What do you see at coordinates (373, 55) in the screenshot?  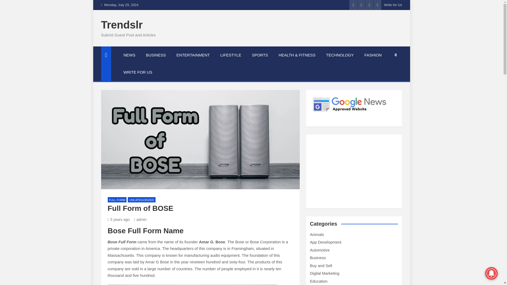 I see `FASHION` at bounding box center [373, 55].